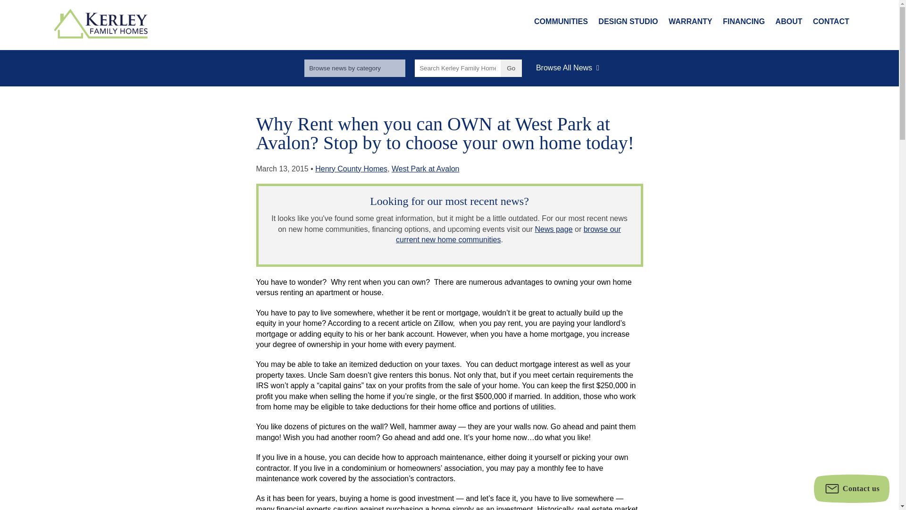  What do you see at coordinates (553, 229) in the screenshot?
I see `News page` at bounding box center [553, 229].